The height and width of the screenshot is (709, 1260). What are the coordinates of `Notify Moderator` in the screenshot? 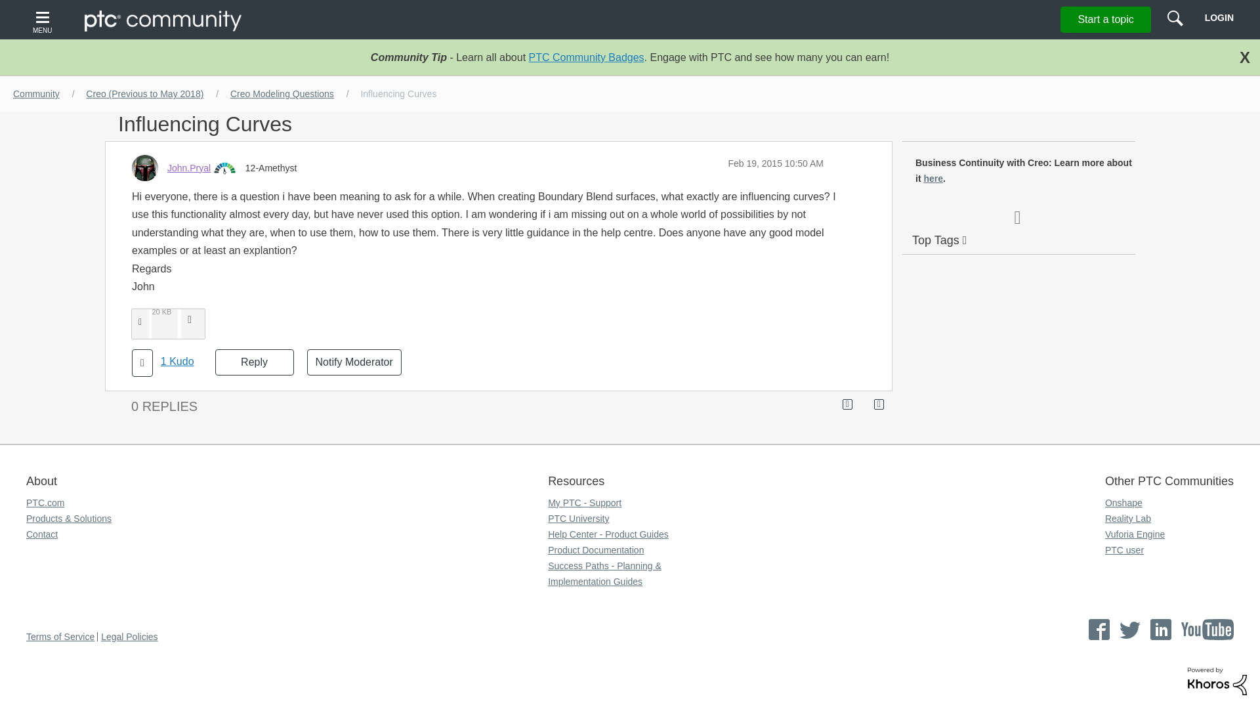 It's located at (354, 362).